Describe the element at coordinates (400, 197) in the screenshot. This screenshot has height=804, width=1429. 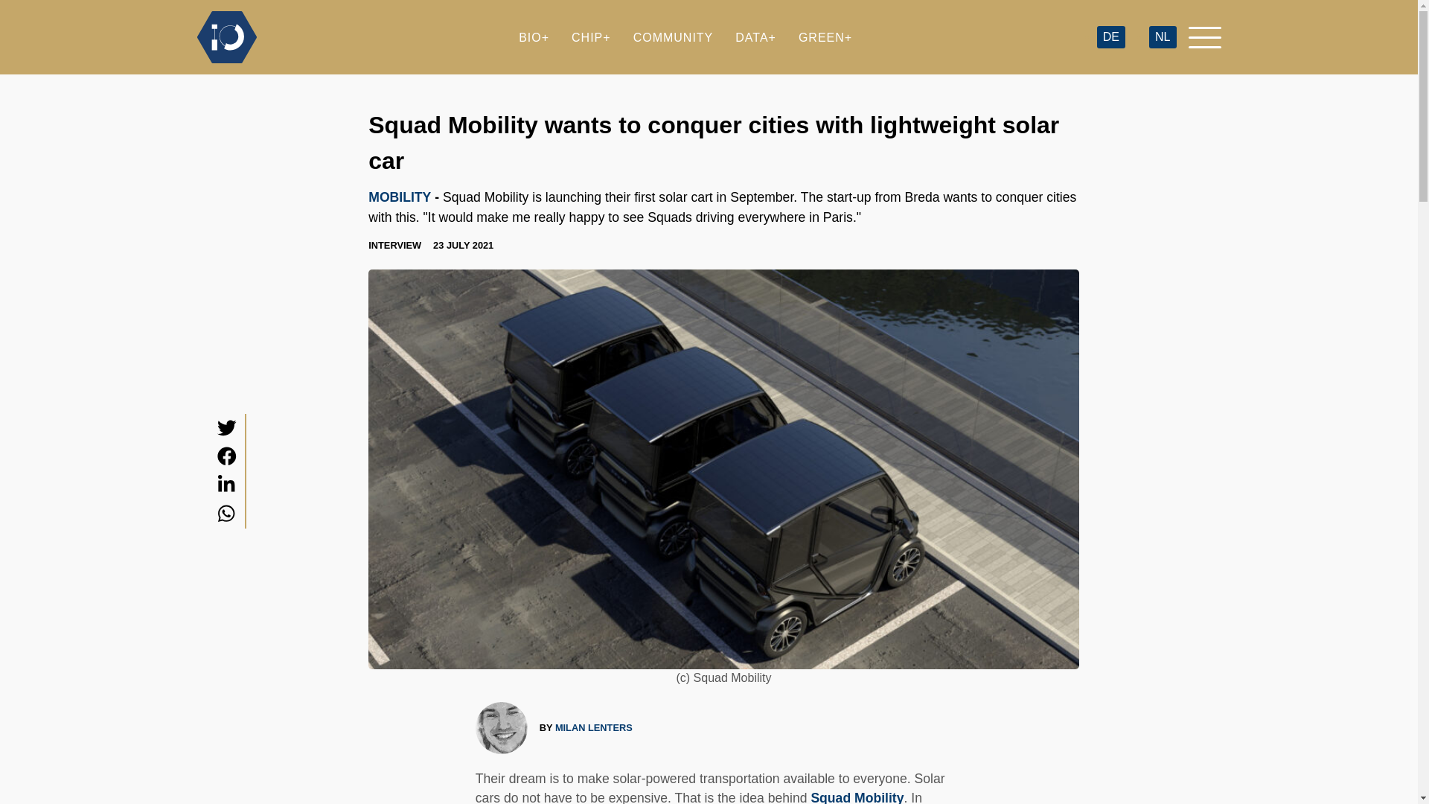
I see `MOBILITY` at that location.